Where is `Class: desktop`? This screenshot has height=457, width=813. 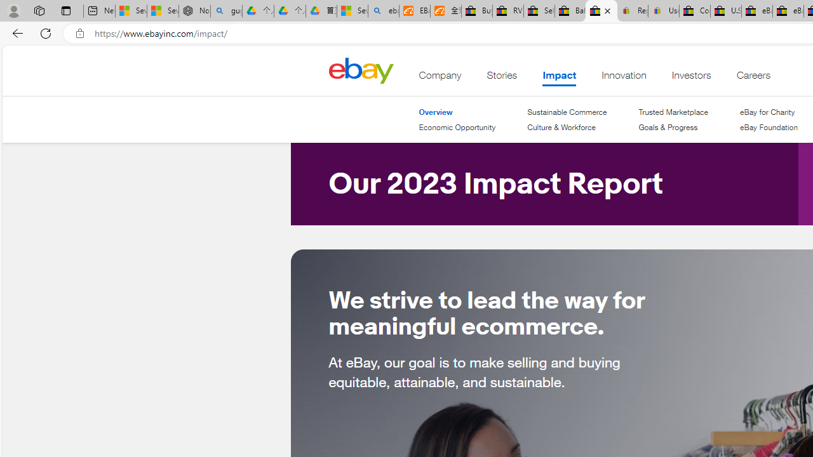 Class: desktop is located at coordinates (361, 70).